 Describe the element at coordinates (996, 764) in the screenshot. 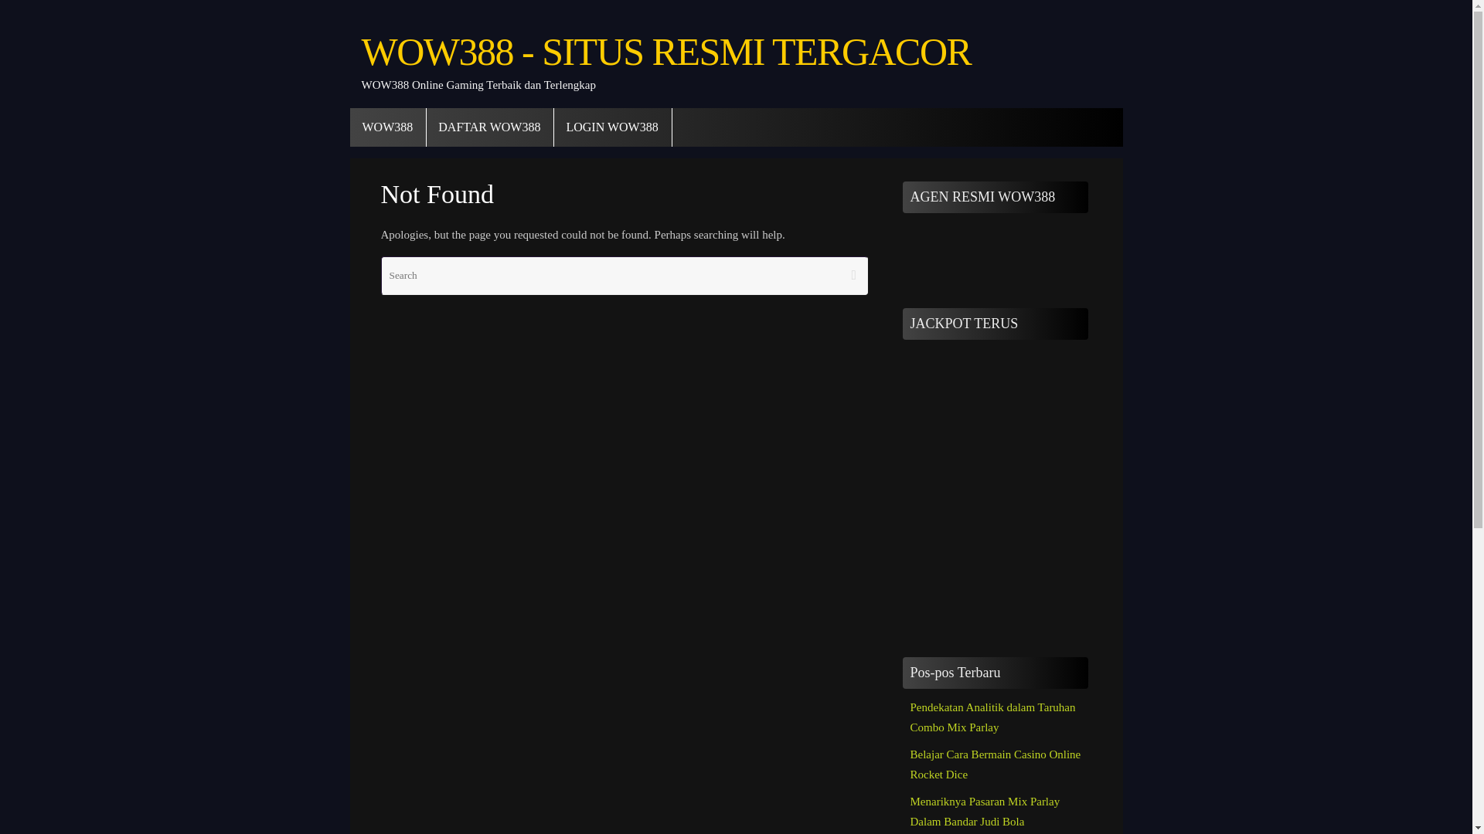

I see `Belajar Cara Bermain Casino Online Rocket Dice` at that location.